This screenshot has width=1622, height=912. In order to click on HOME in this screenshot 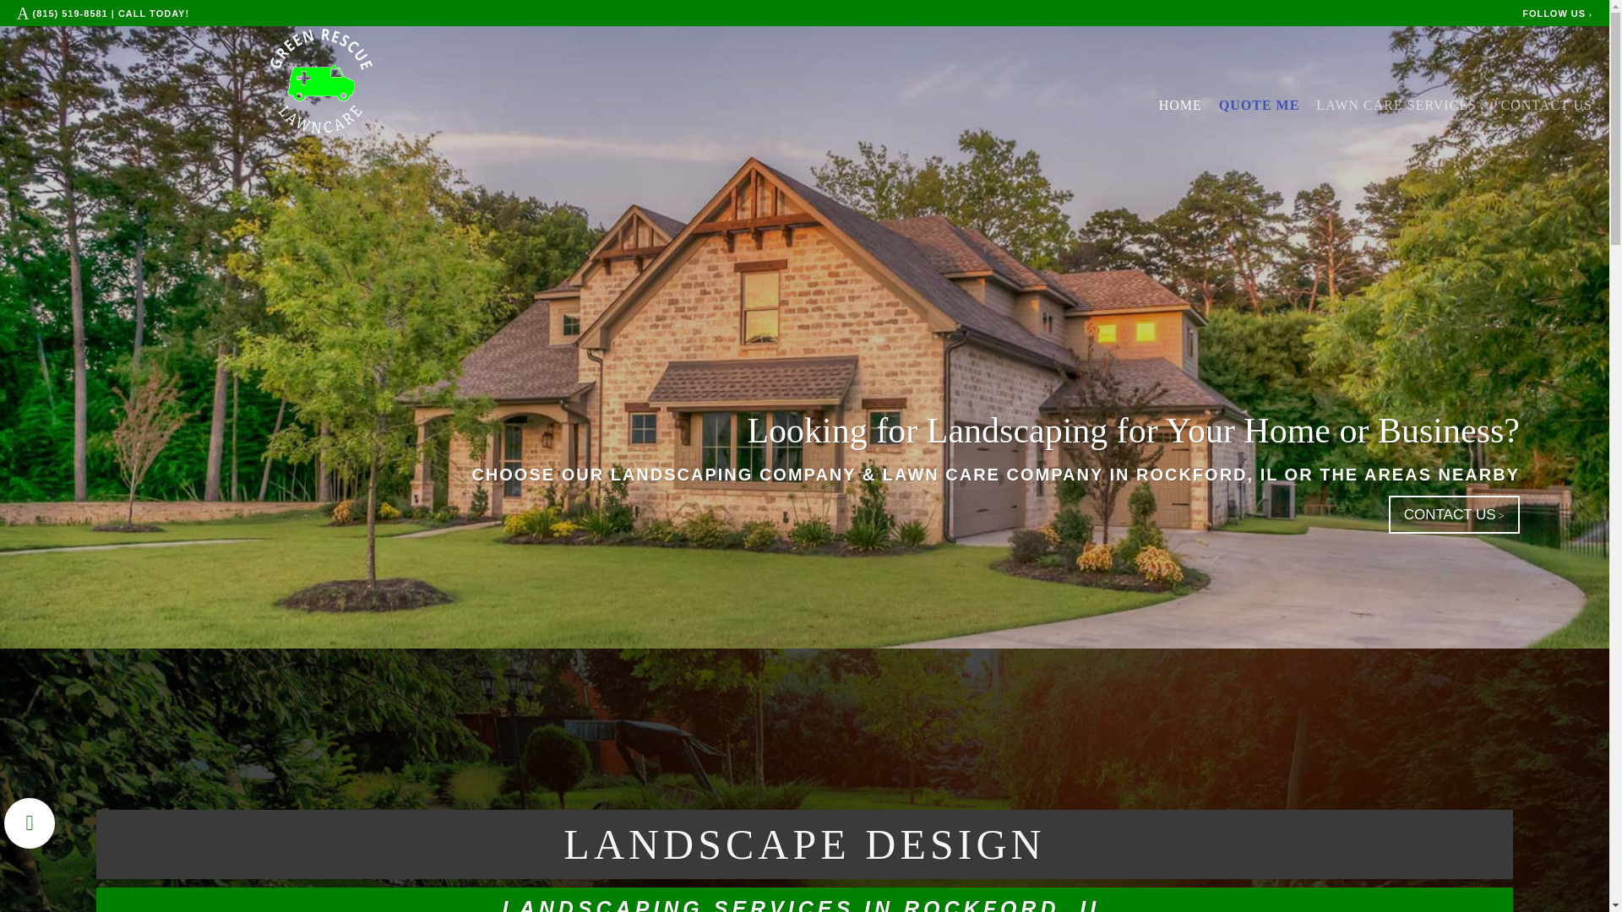, I will do `click(1180, 106)`.